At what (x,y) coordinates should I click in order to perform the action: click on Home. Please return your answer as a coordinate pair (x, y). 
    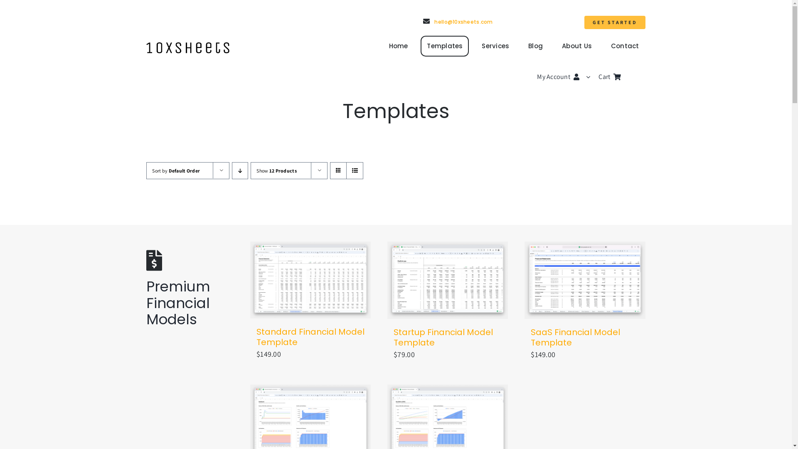
    Looking at the image, I should click on (398, 46).